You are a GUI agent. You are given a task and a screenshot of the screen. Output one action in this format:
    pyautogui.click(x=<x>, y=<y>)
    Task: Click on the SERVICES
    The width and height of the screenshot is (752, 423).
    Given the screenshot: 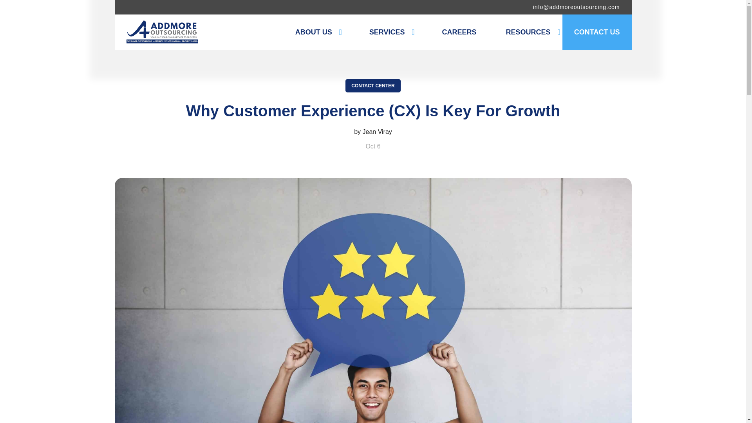 What is the action you would take?
    pyautogui.click(x=391, y=34)
    